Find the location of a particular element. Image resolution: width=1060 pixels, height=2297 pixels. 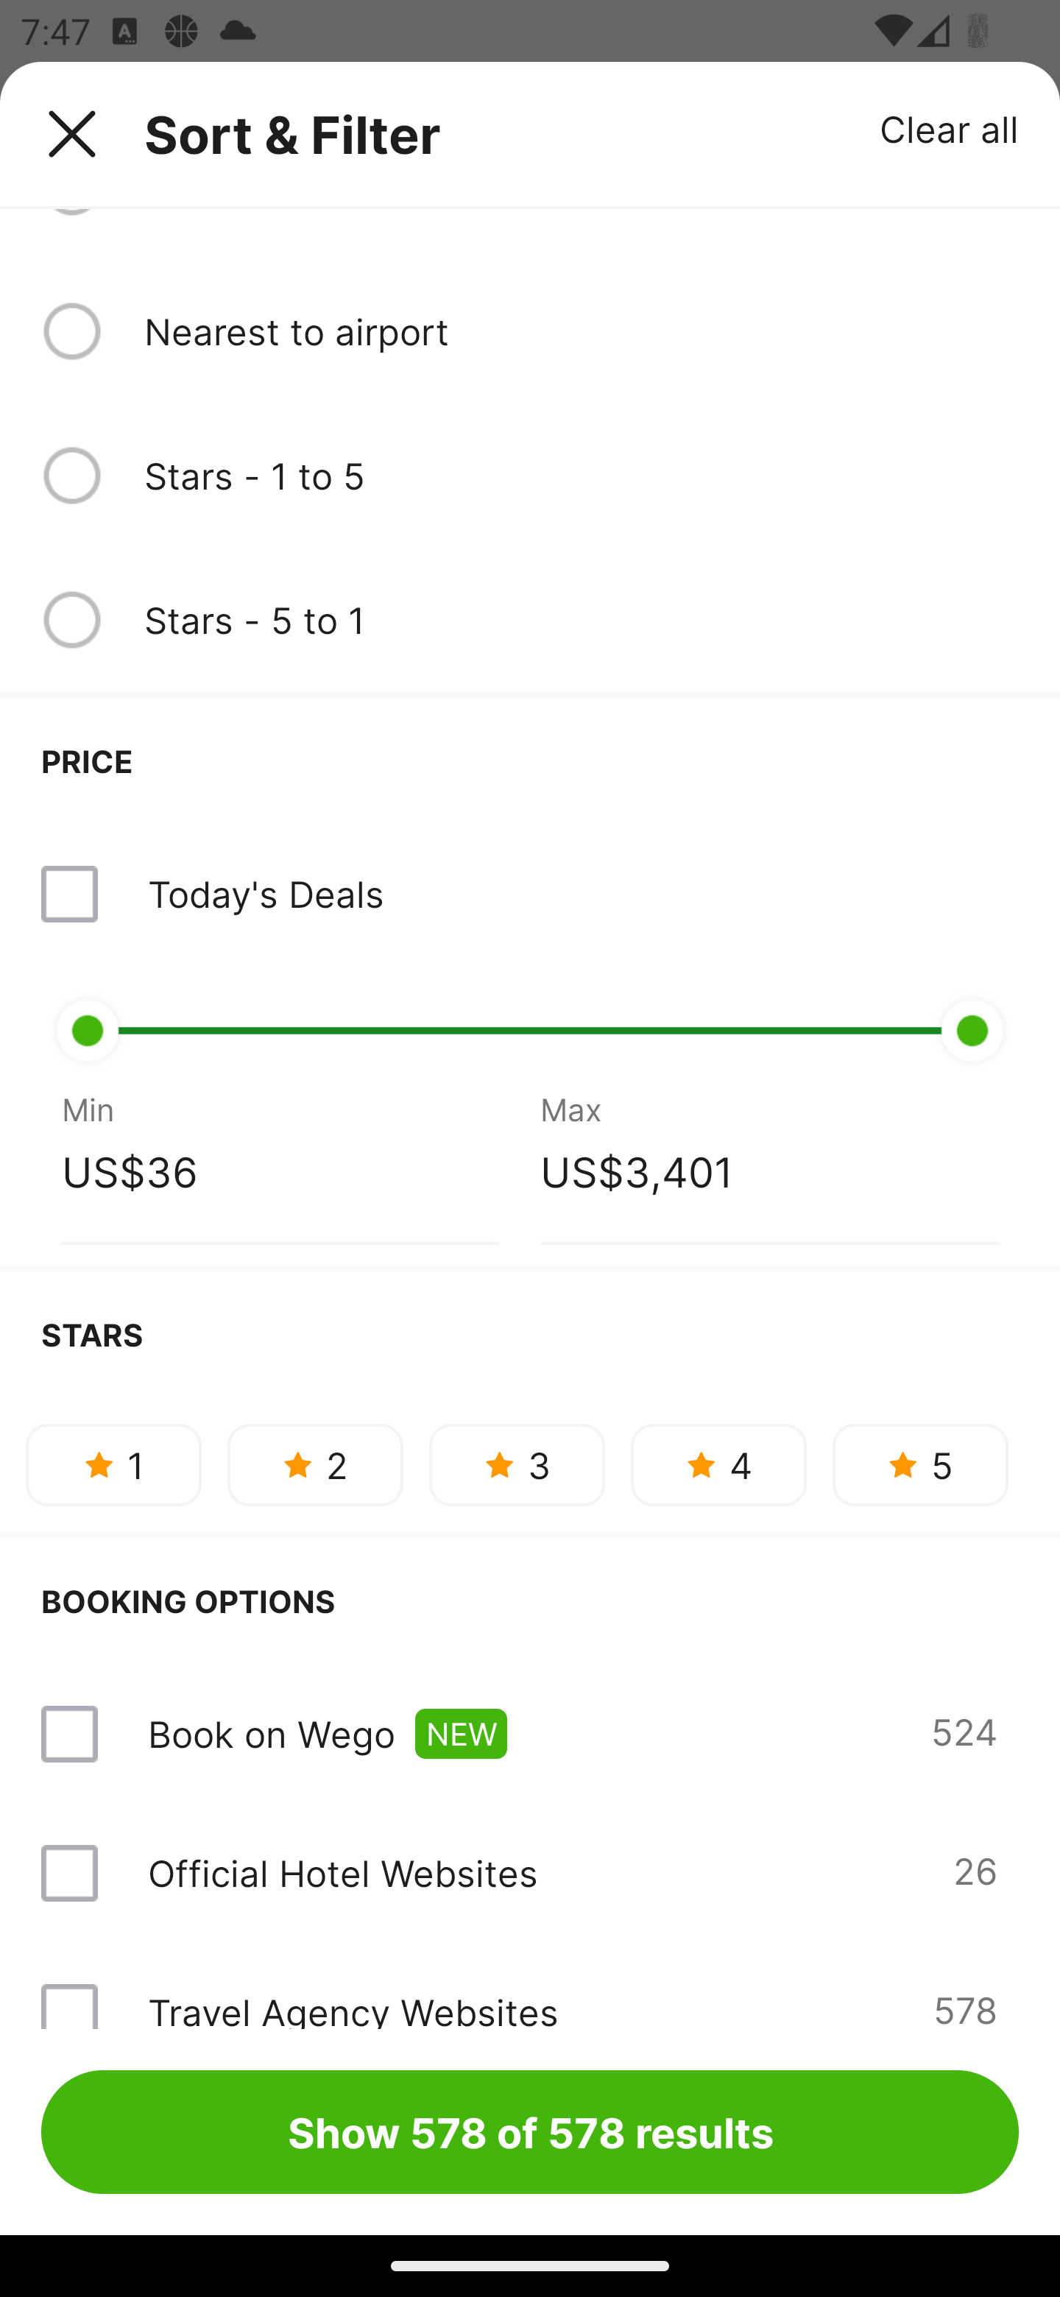

1 is located at coordinates (113, 1465).